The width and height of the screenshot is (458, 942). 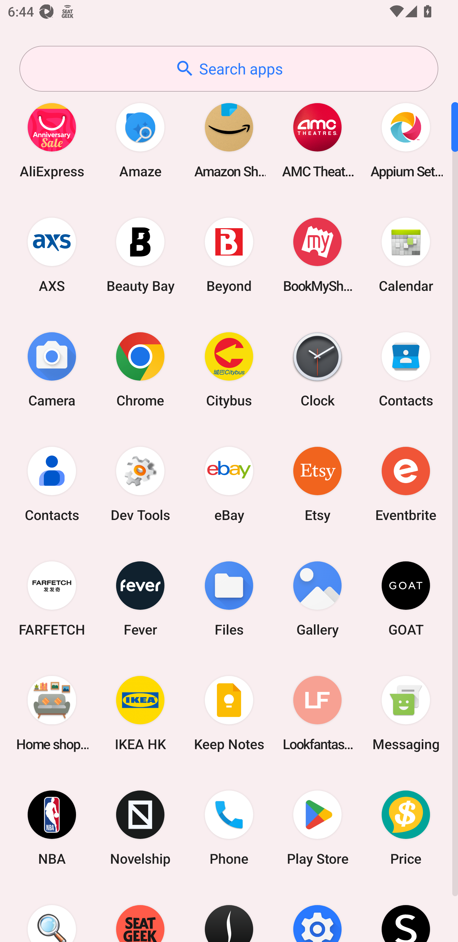 What do you see at coordinates (317, 713) in the screenshot?
I see `Lookfantastic` at bounding box center [317, 713].